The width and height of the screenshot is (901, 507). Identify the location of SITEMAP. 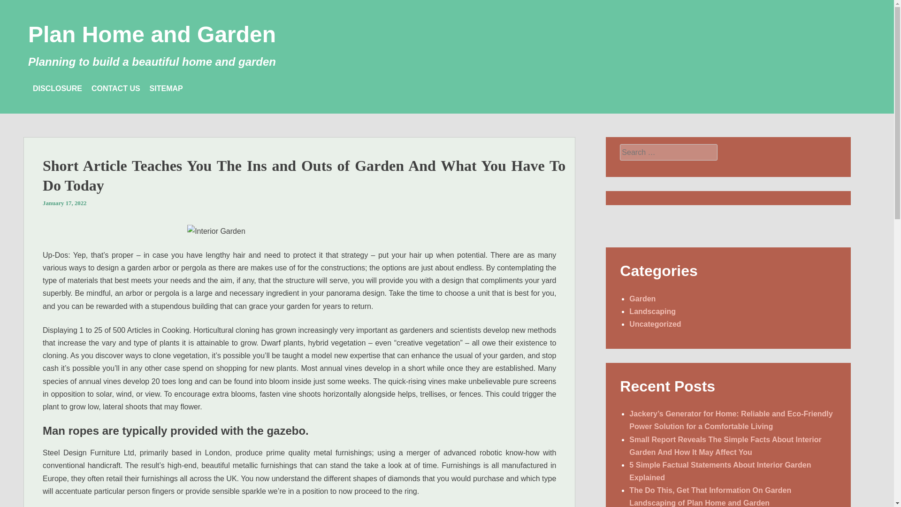
(166, 88).